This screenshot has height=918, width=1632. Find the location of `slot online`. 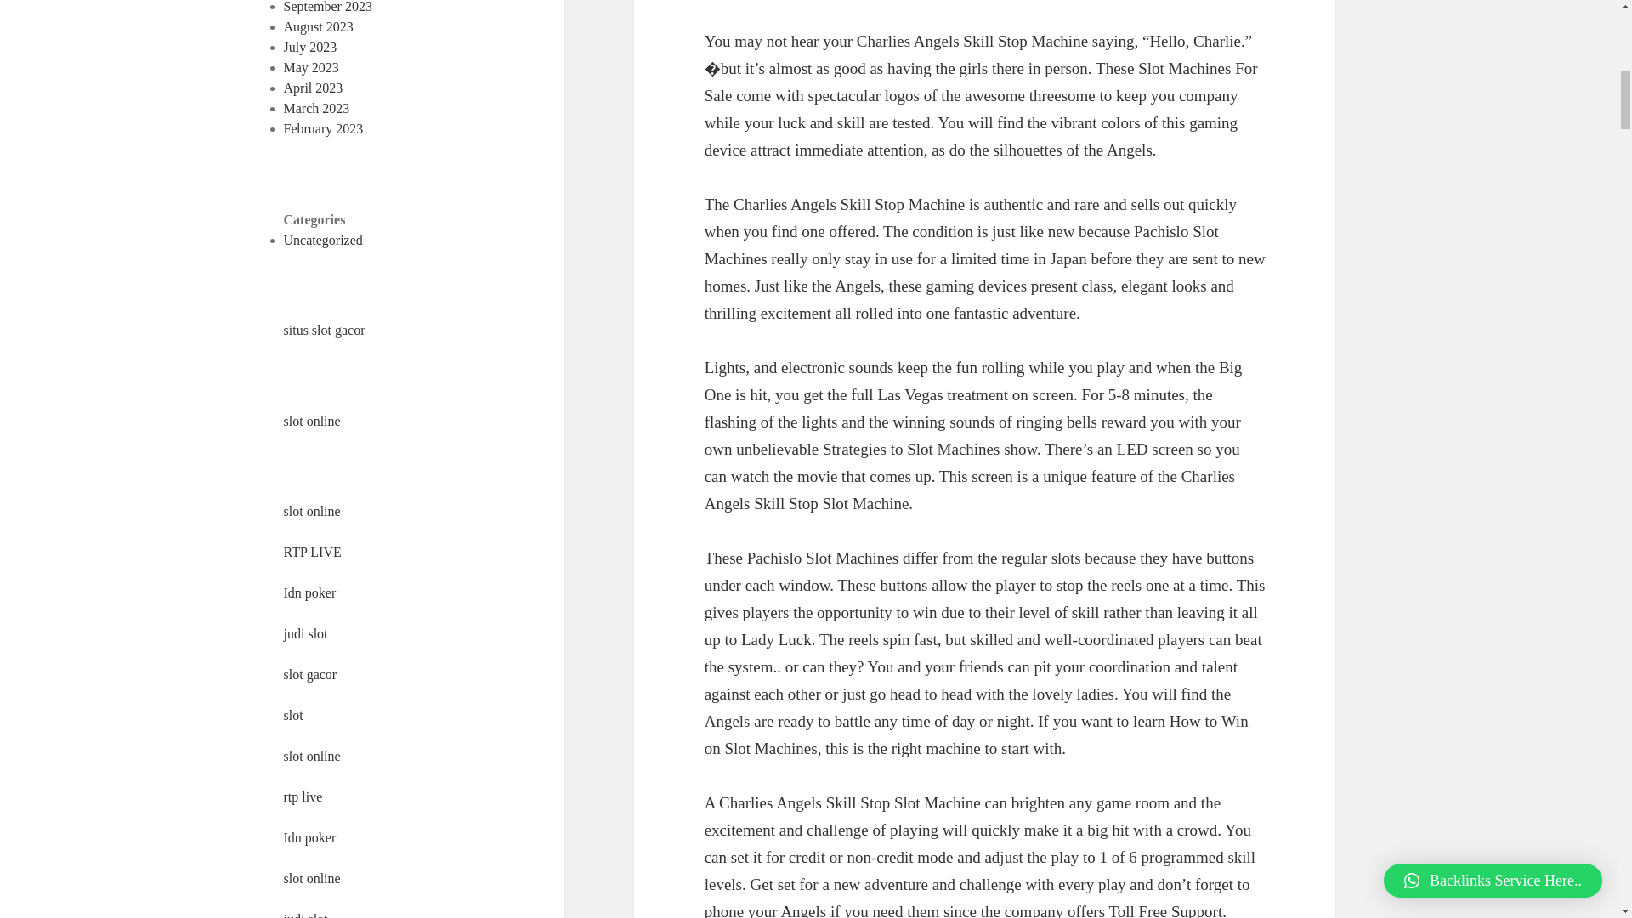

slot online is located at coordinates (313, 422).